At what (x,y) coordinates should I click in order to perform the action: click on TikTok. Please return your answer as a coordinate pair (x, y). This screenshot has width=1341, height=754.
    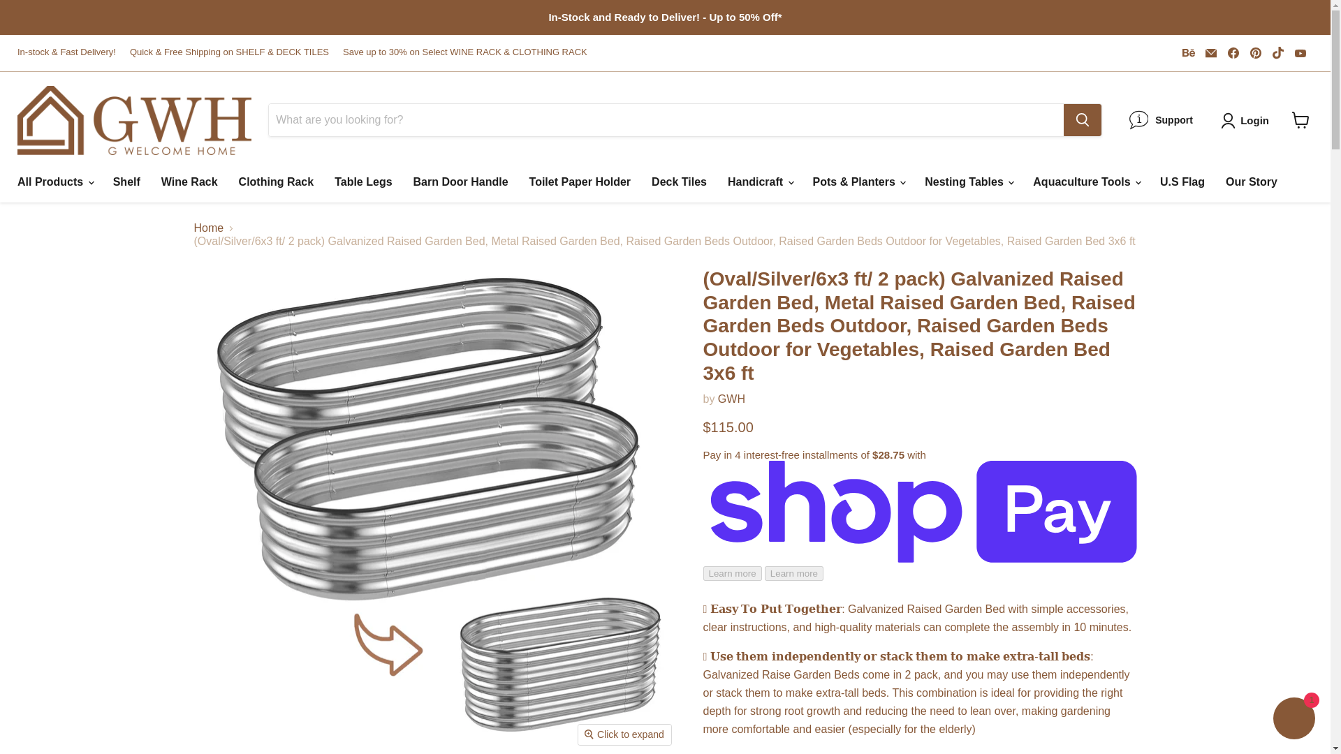
    Looking at the image, I should click on (1278, 52).